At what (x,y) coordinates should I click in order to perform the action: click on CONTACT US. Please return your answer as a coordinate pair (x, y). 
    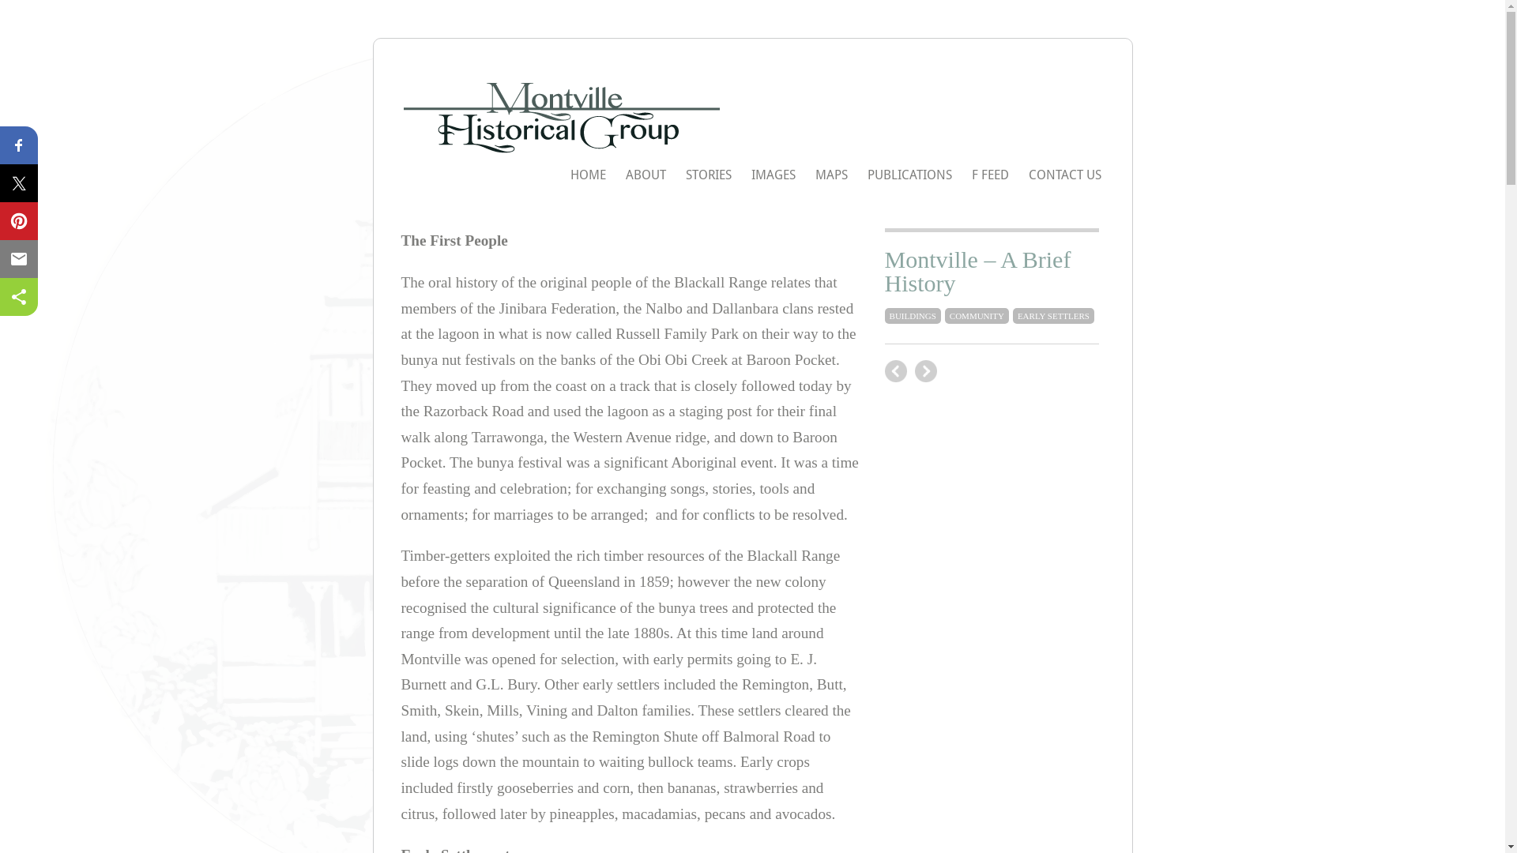
    Looking at the image, I should click on (1065, 175).